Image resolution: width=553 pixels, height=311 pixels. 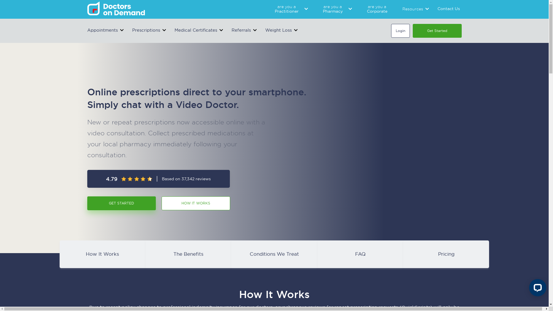 I want to click on Appointments, so click(x=102, y=30).